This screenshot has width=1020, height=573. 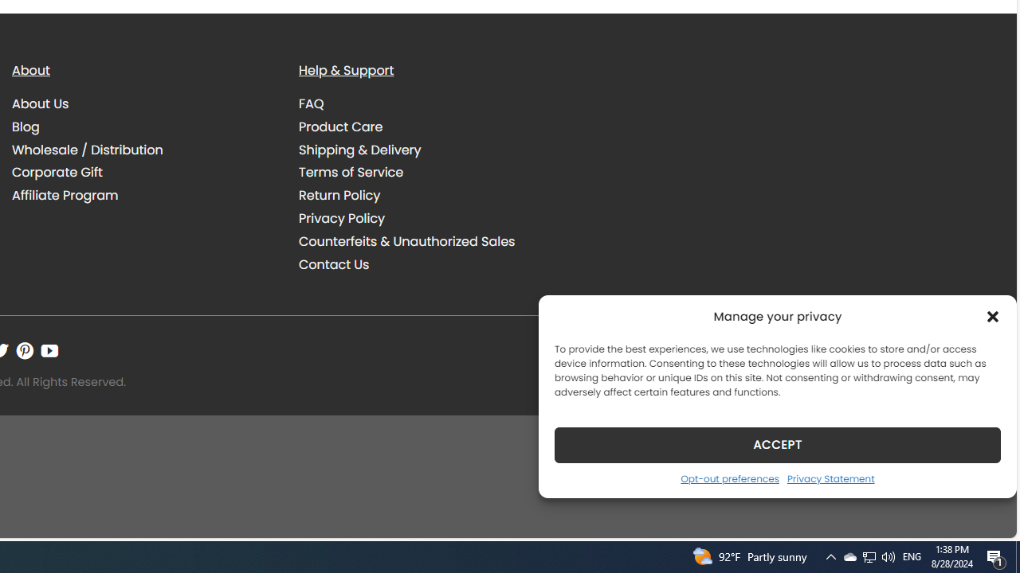 What do you see at coordinates (49, 350) in the screenshot?
I see `Follow on YouTube` at bounding box center [49, 350].